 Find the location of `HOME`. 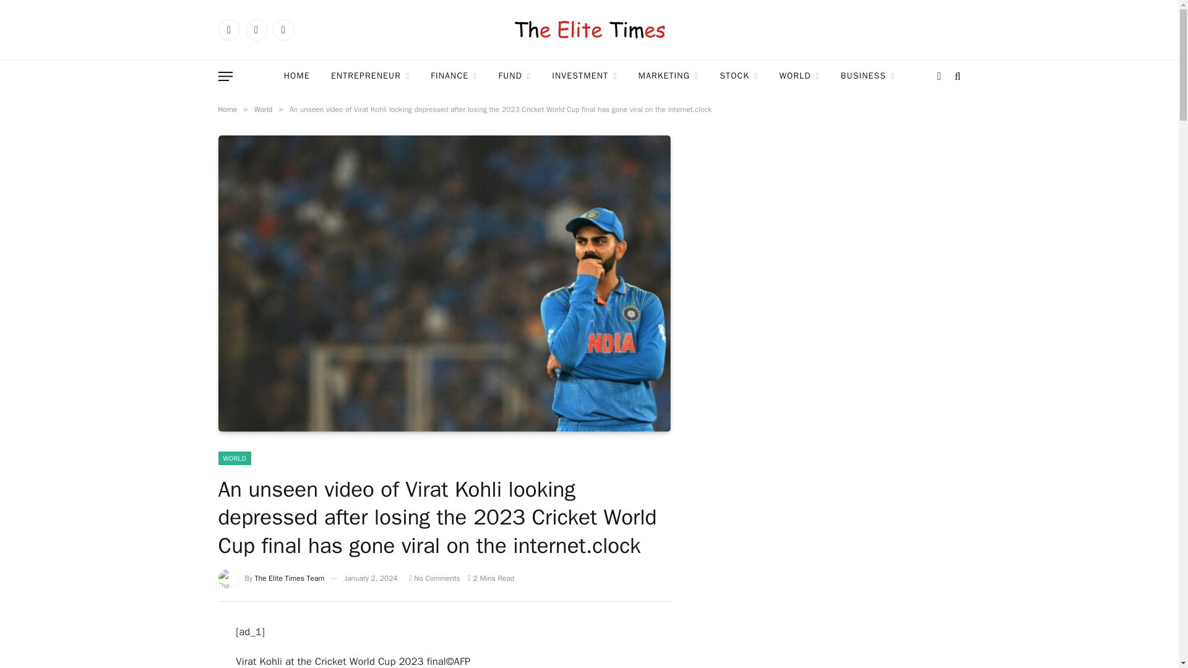

HOME is located at coordinates (297, 77).